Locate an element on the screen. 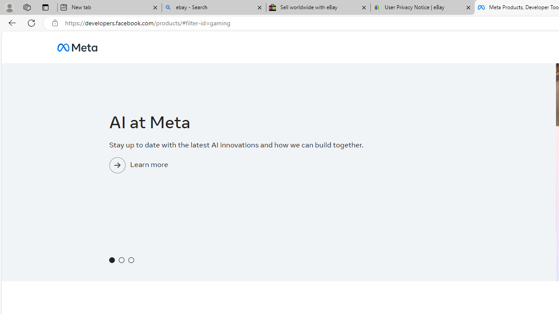 The width and height of the screenshot is (559, 314). Show slide 3 is located at coordinates (131, 260).